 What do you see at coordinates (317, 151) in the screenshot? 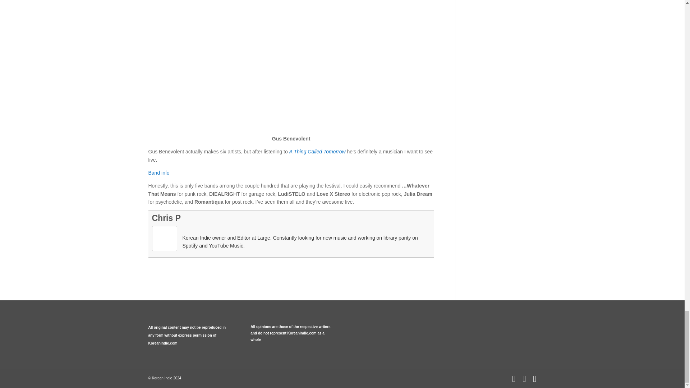
I see `A Thing Called Tomorrow` at bounding box center [317, 151].